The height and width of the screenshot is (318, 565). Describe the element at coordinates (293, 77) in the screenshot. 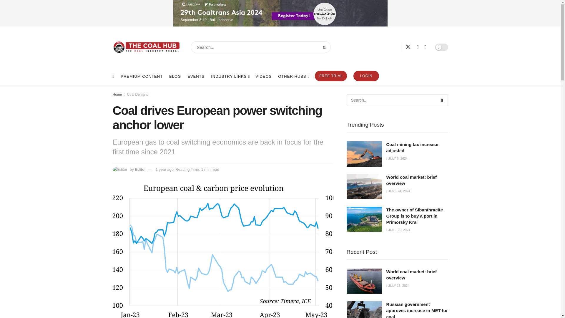

I see `OTHER HUBS` at that location.